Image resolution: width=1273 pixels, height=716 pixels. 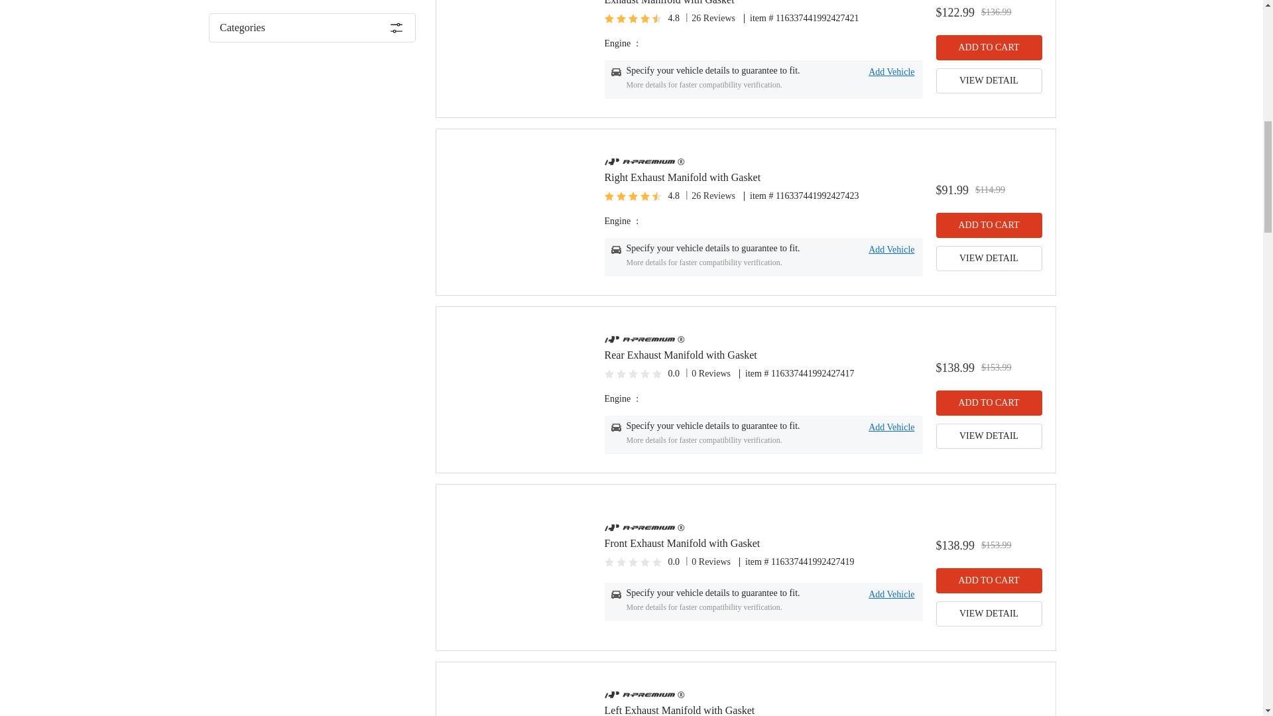 I want to click on Left Exhaust Manifold with Gasket, so click(x=764, y=710).